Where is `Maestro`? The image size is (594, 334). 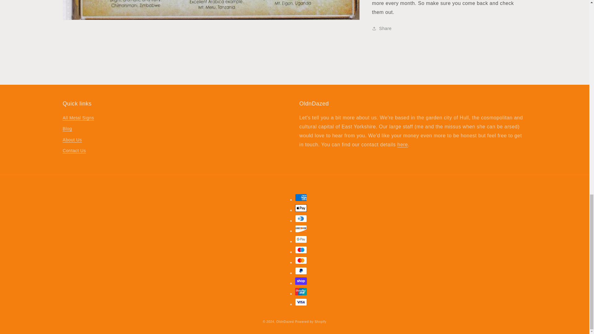
Maestro is located at coordinates (301, 250).